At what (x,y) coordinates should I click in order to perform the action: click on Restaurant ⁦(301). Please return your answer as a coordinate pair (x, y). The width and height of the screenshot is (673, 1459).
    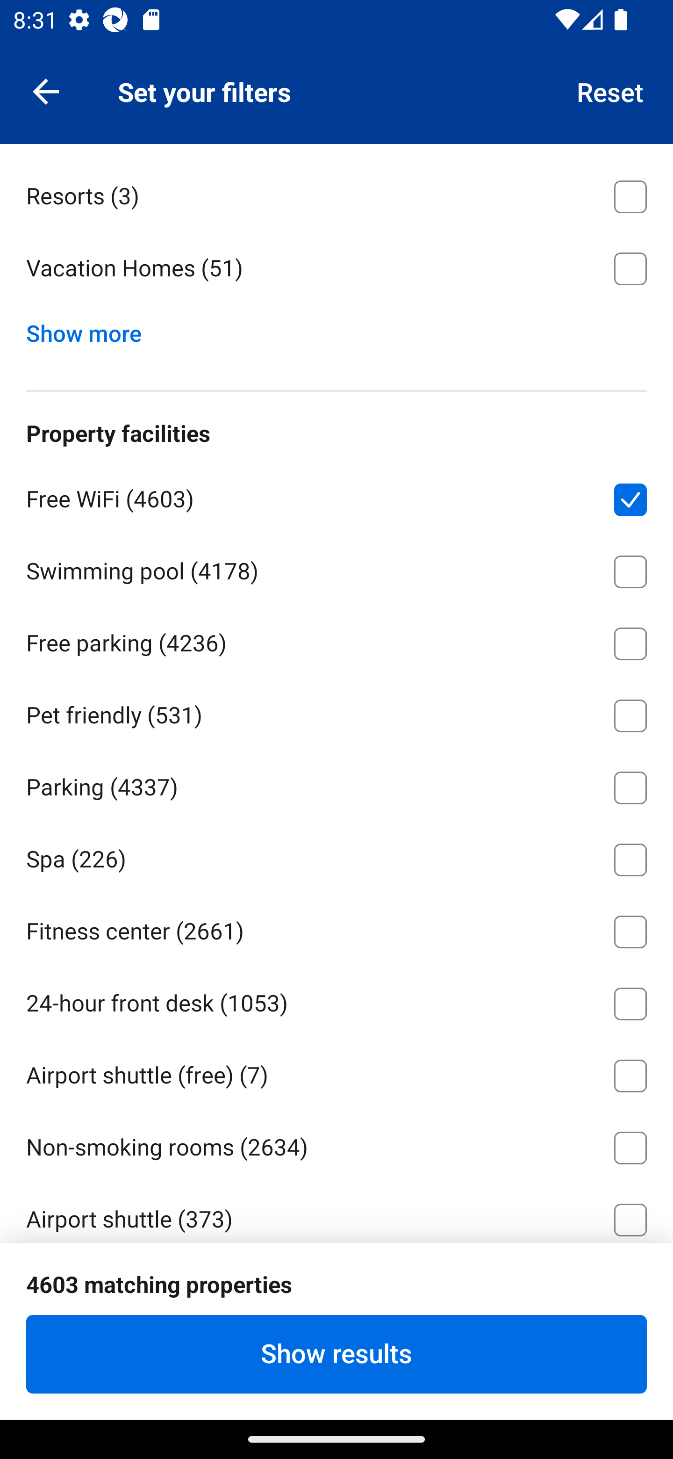
    Looking at the image, I should click on (336, 1289).